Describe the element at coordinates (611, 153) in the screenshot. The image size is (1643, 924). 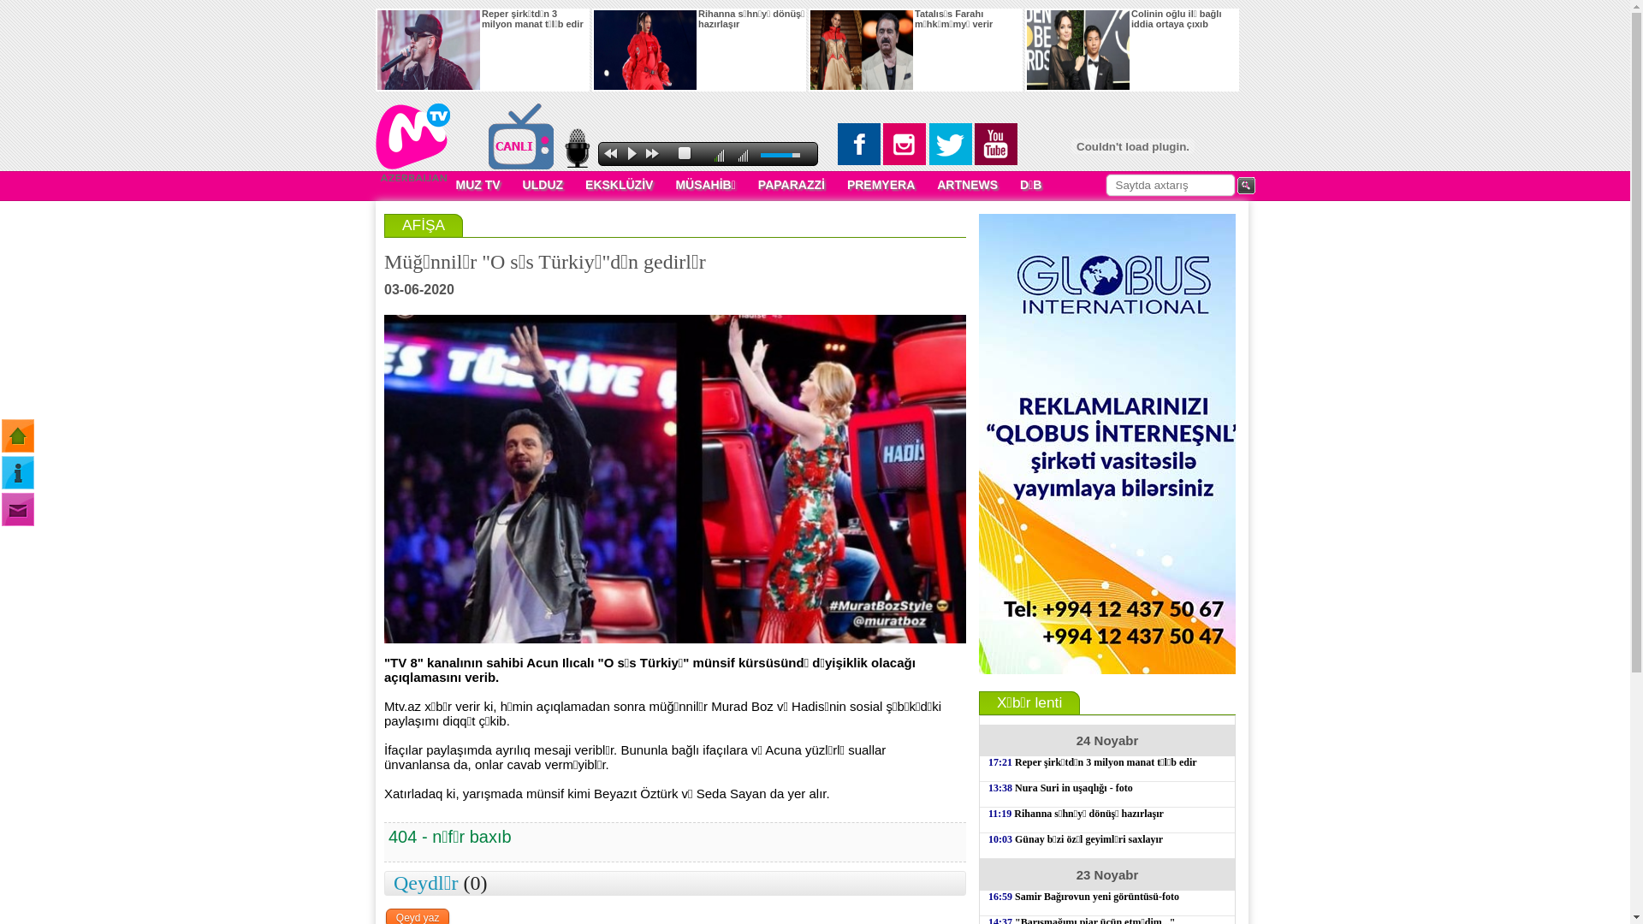
I see `previous` at that location.